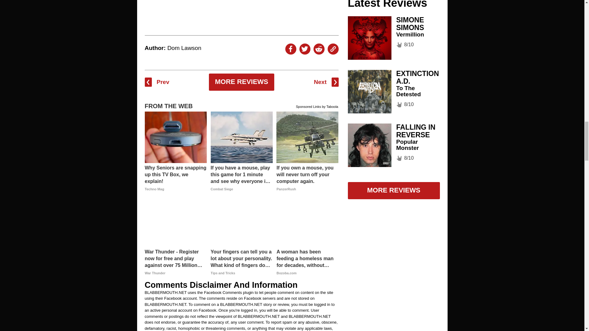  I want to click on Next, so click(326, 82).